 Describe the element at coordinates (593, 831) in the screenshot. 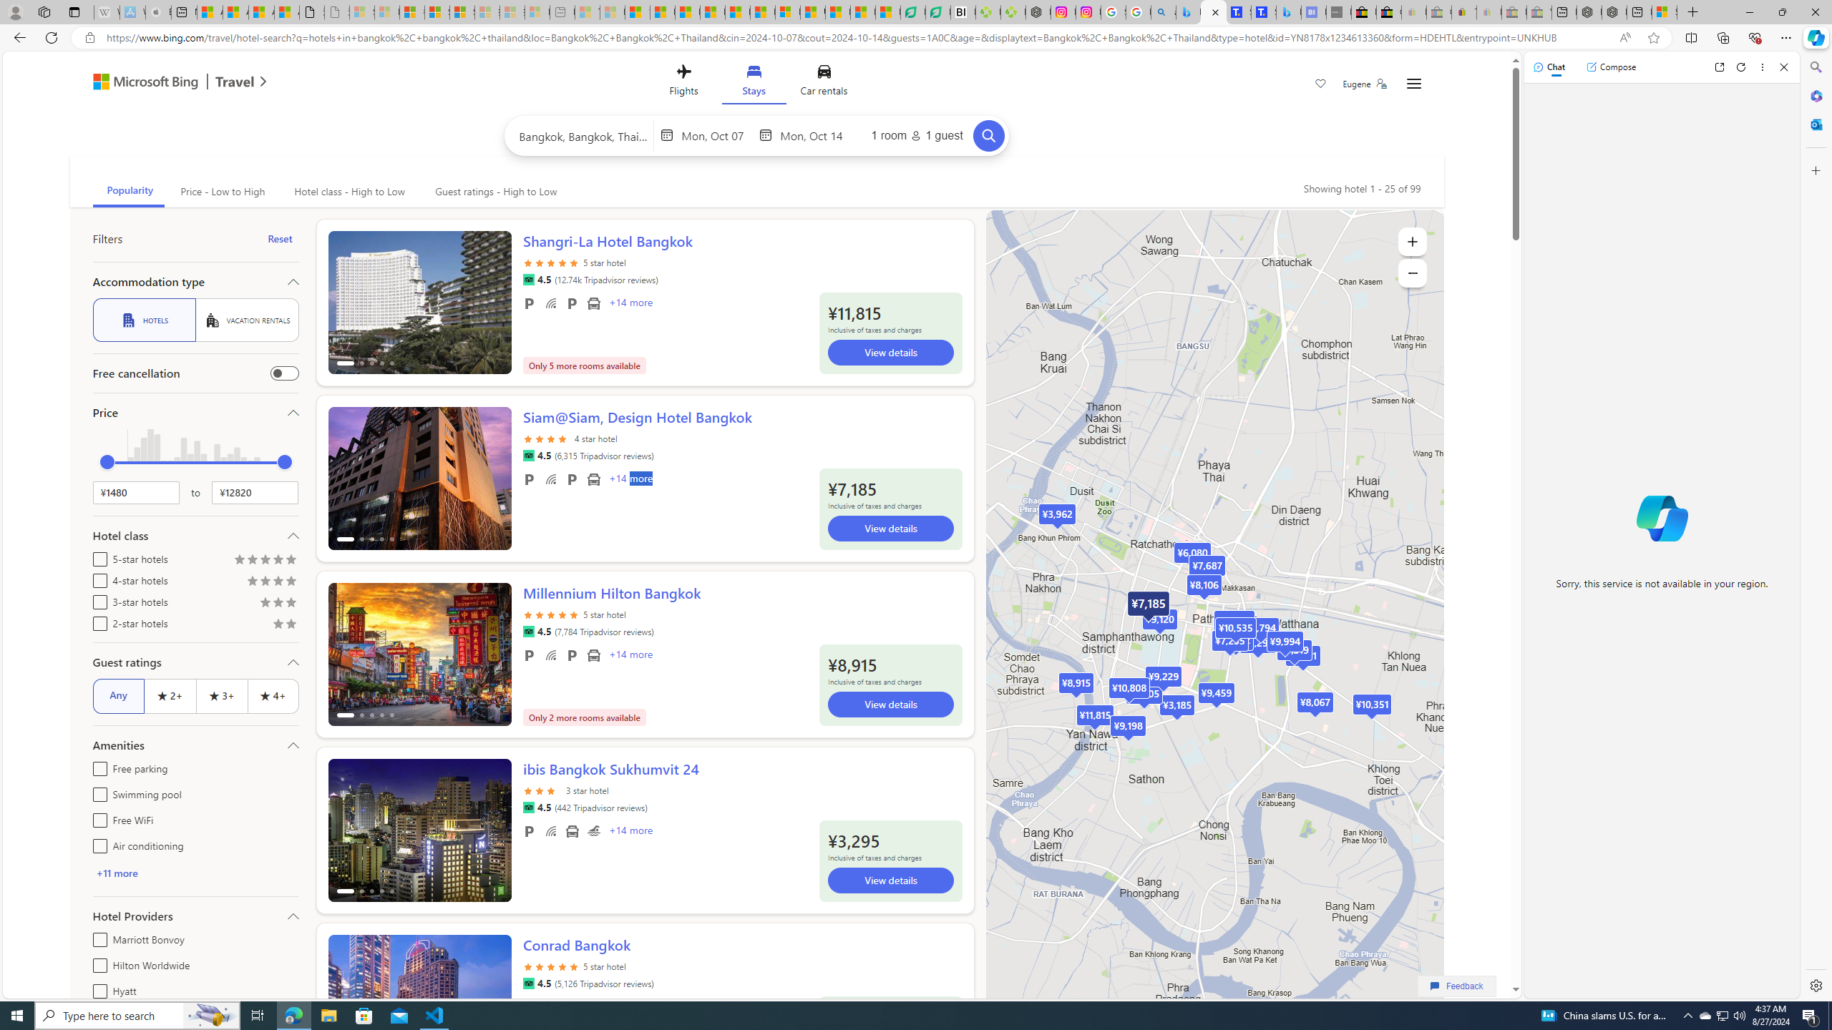

I see `Swimming pool` at that location.